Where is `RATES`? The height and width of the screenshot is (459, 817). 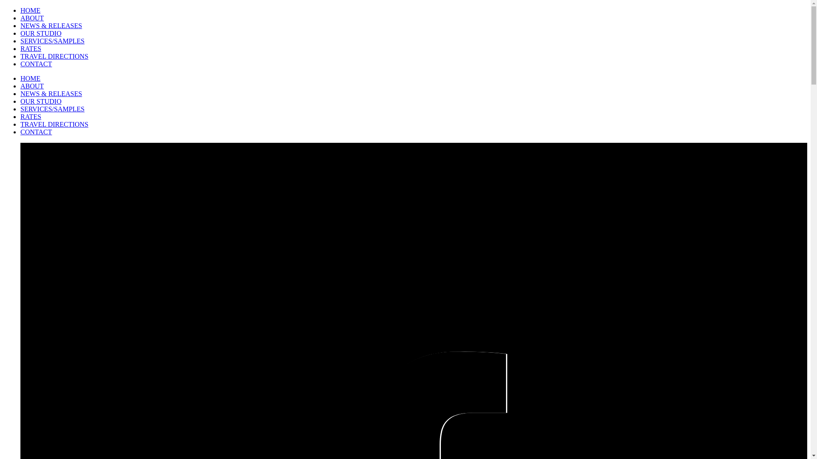 RATES is located at coordinates (31, 116).